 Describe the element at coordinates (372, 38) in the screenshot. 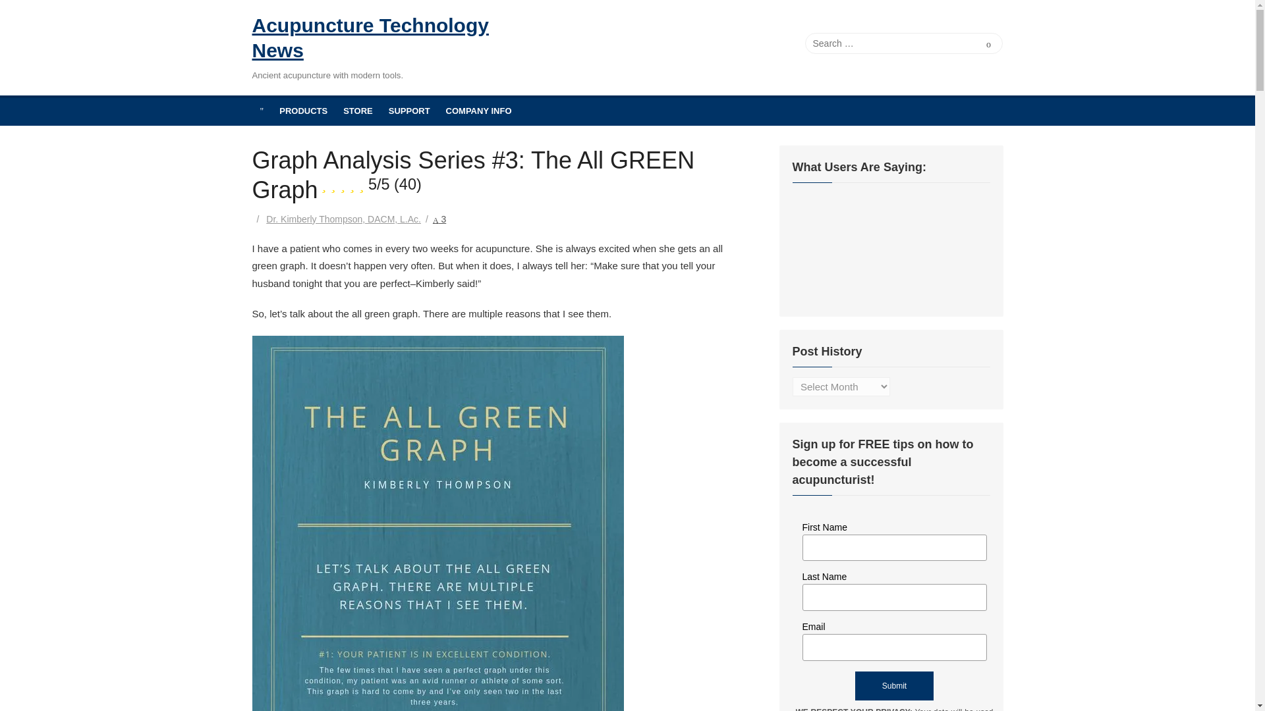

I see `Acupuncture Technology News` at that location.